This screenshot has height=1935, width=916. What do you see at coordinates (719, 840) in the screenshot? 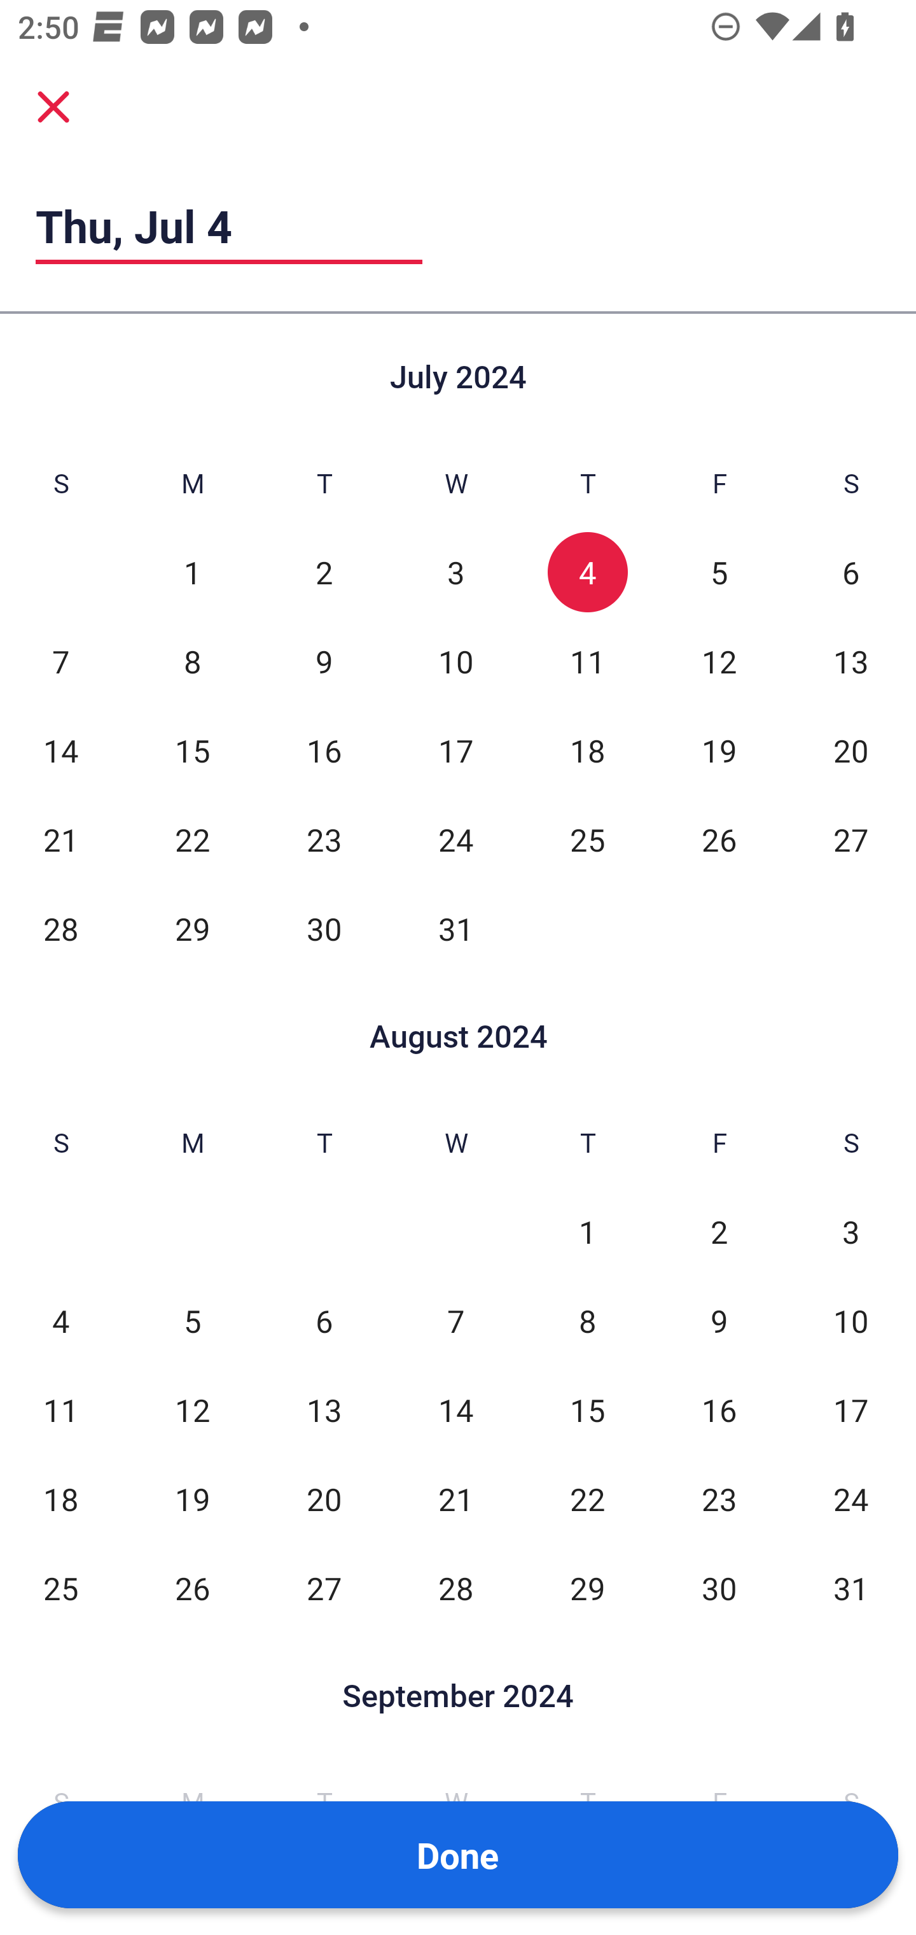
I see `26 Fri, Jul 26, Not Selected` at bounding box center [719, 840].